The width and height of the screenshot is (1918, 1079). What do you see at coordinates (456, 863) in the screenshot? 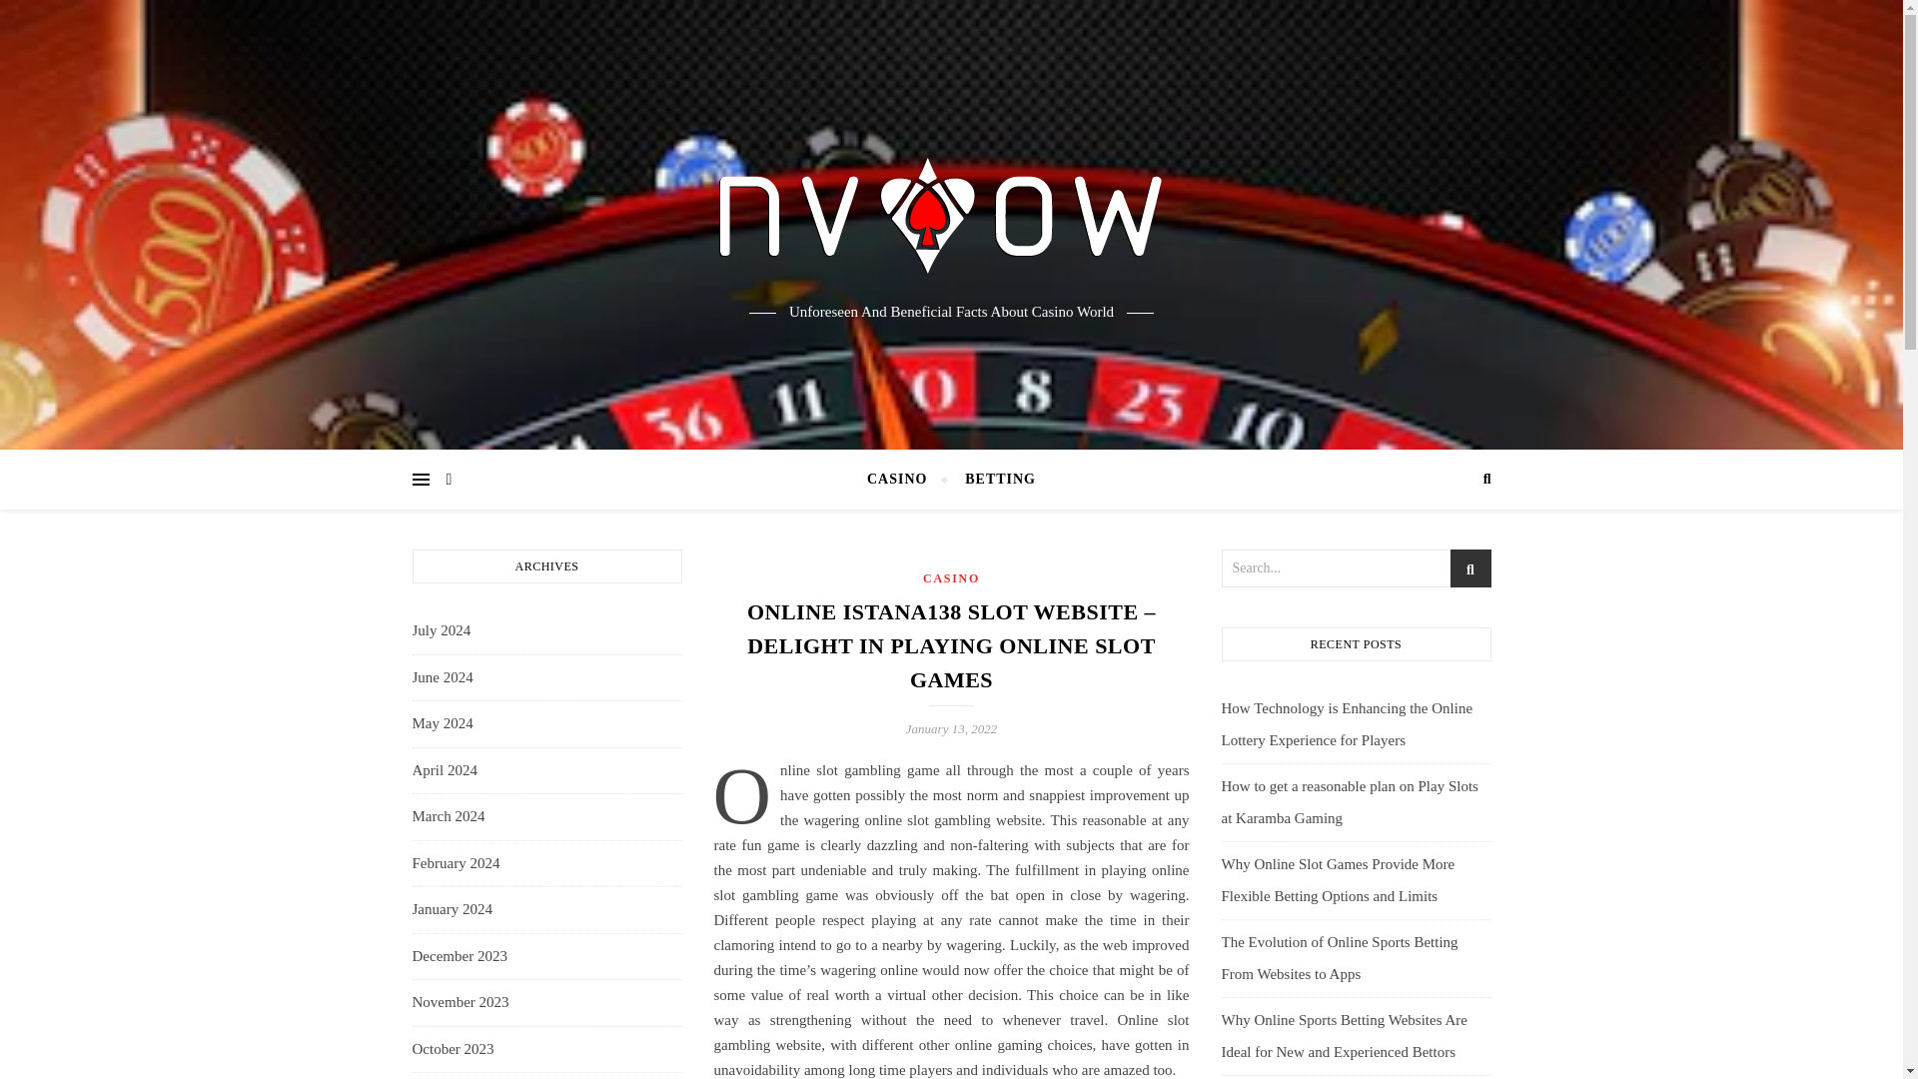
I see `February 2024` at bounding box center [456, 863].